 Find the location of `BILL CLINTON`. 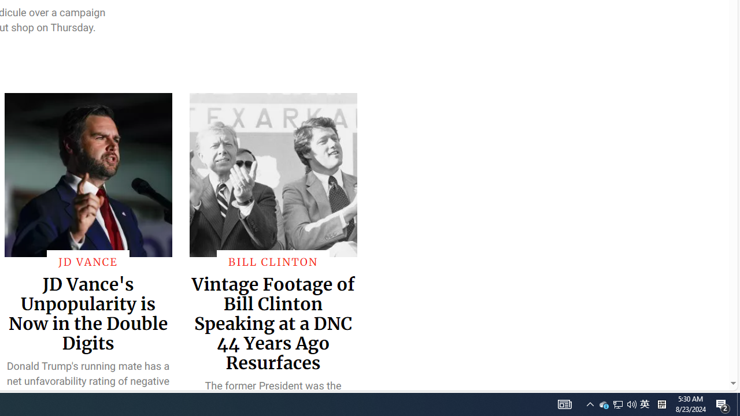

BILL CLINTON is located at coordinates (273, 261).